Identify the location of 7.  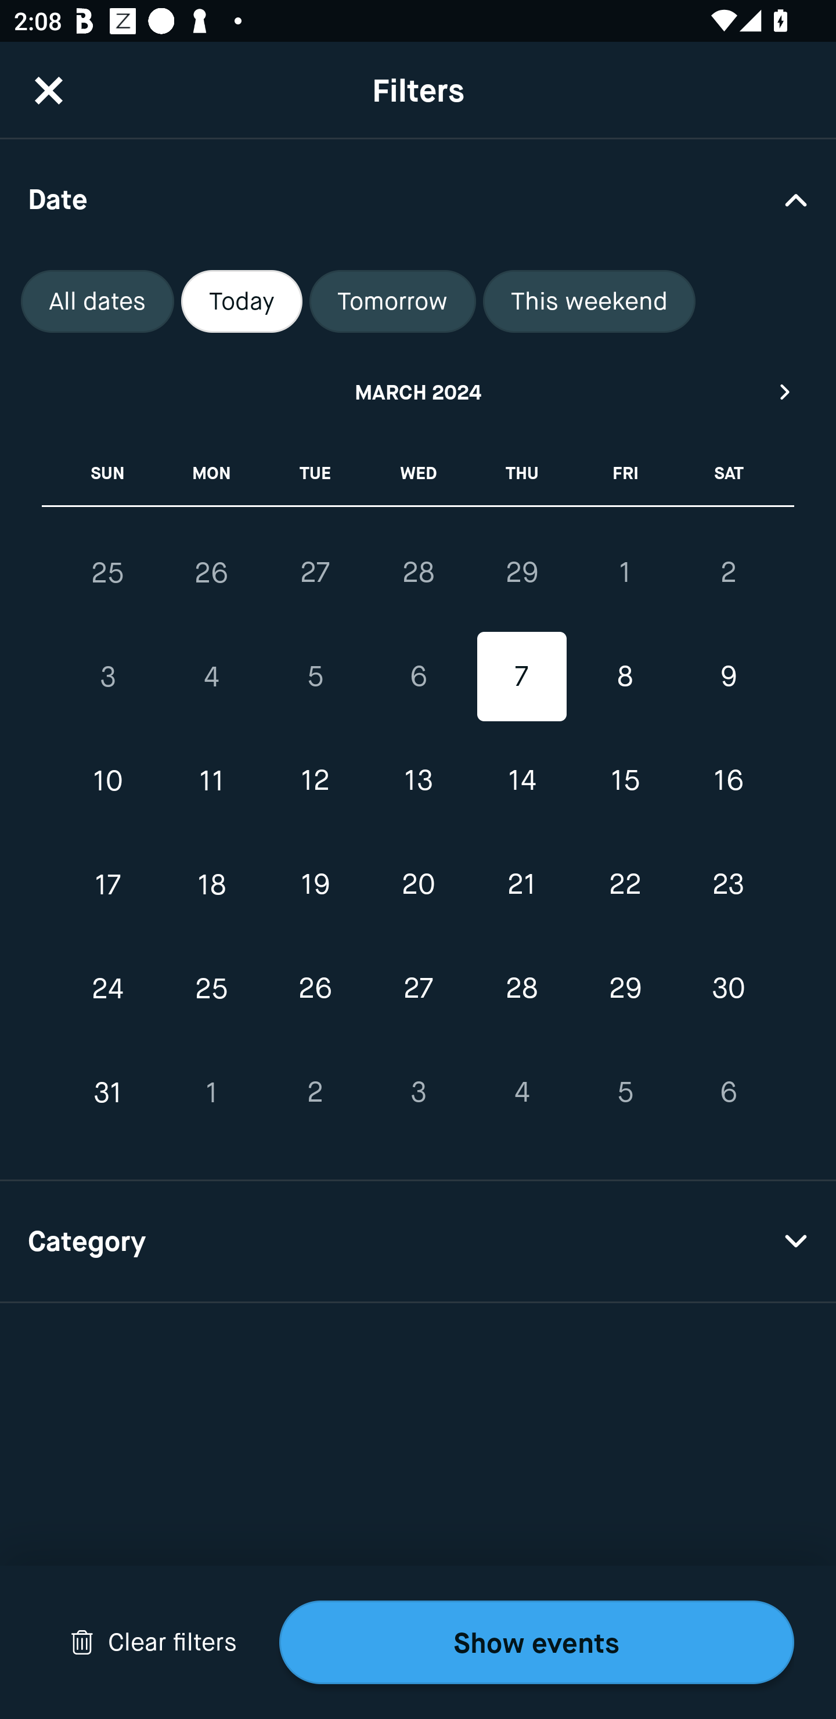
(521, 677).